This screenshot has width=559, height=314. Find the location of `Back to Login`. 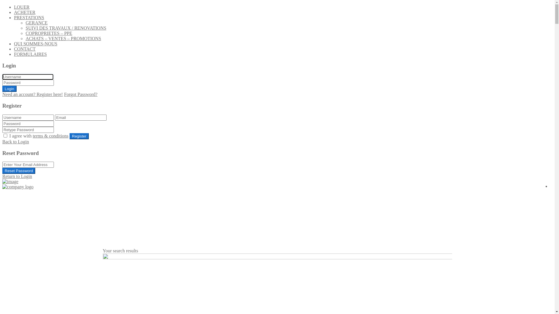

Back to Login is located at coordinates (16, 142).